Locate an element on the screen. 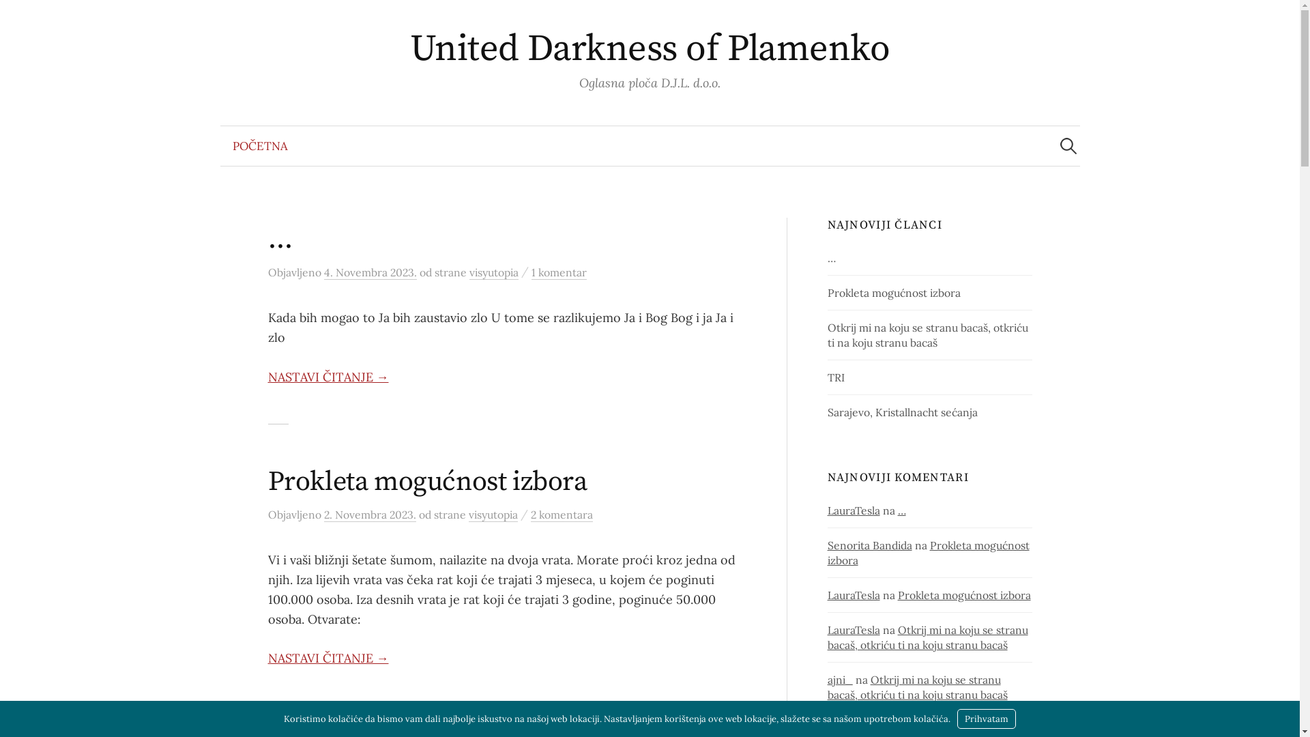 The width and height of the screenshot is (1310, 737). Pretraga is located at coordinates (17, 17).